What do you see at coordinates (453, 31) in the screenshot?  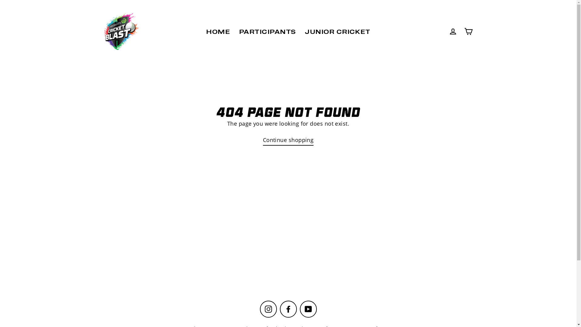 I see `Log in` at bounding box center [453, 31].